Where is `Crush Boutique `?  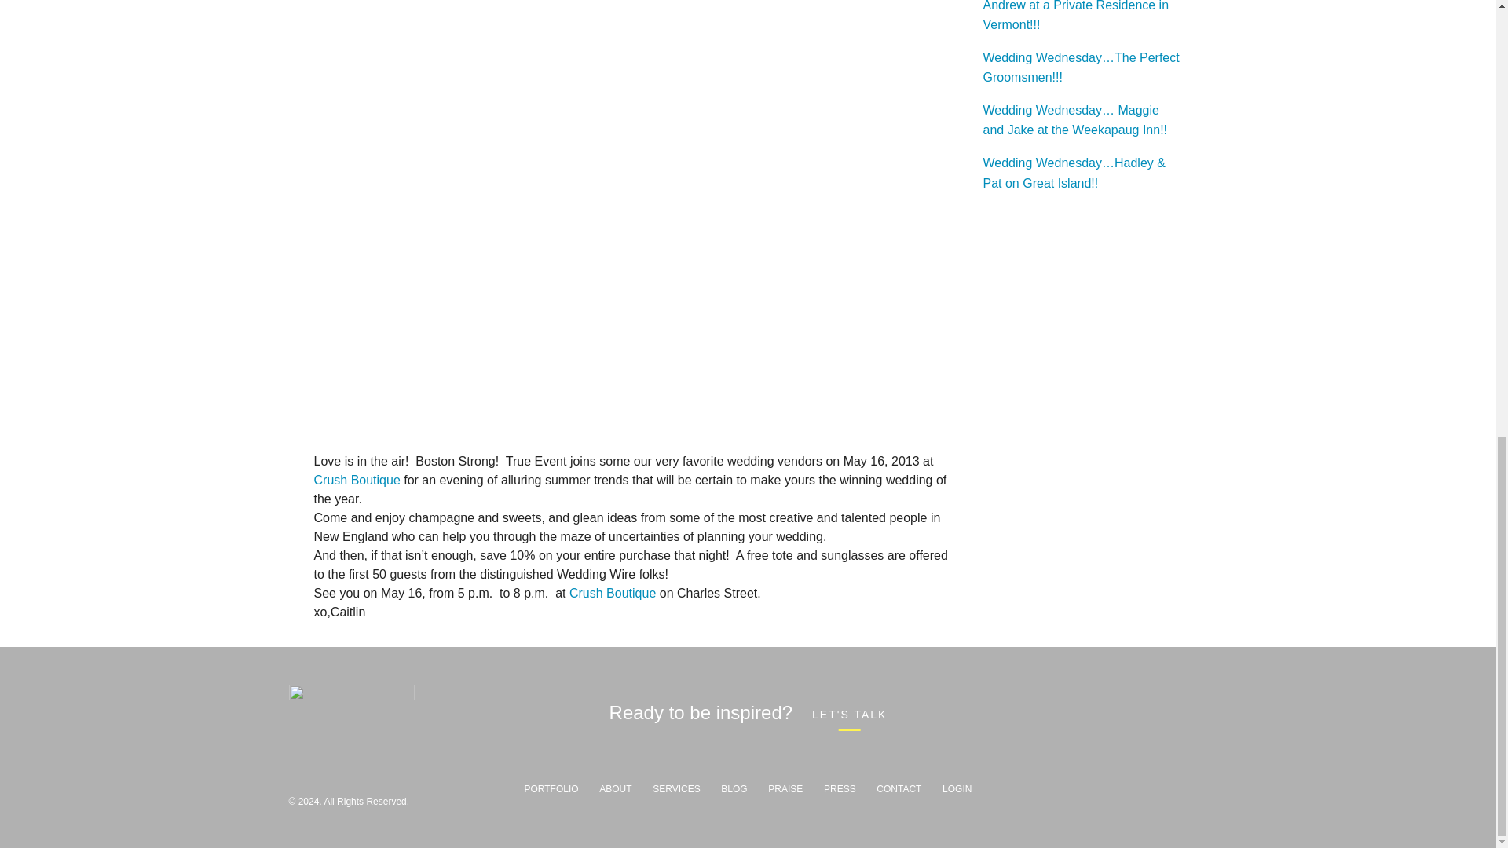
Crush Boutique  is located at coordinates (358, 479).